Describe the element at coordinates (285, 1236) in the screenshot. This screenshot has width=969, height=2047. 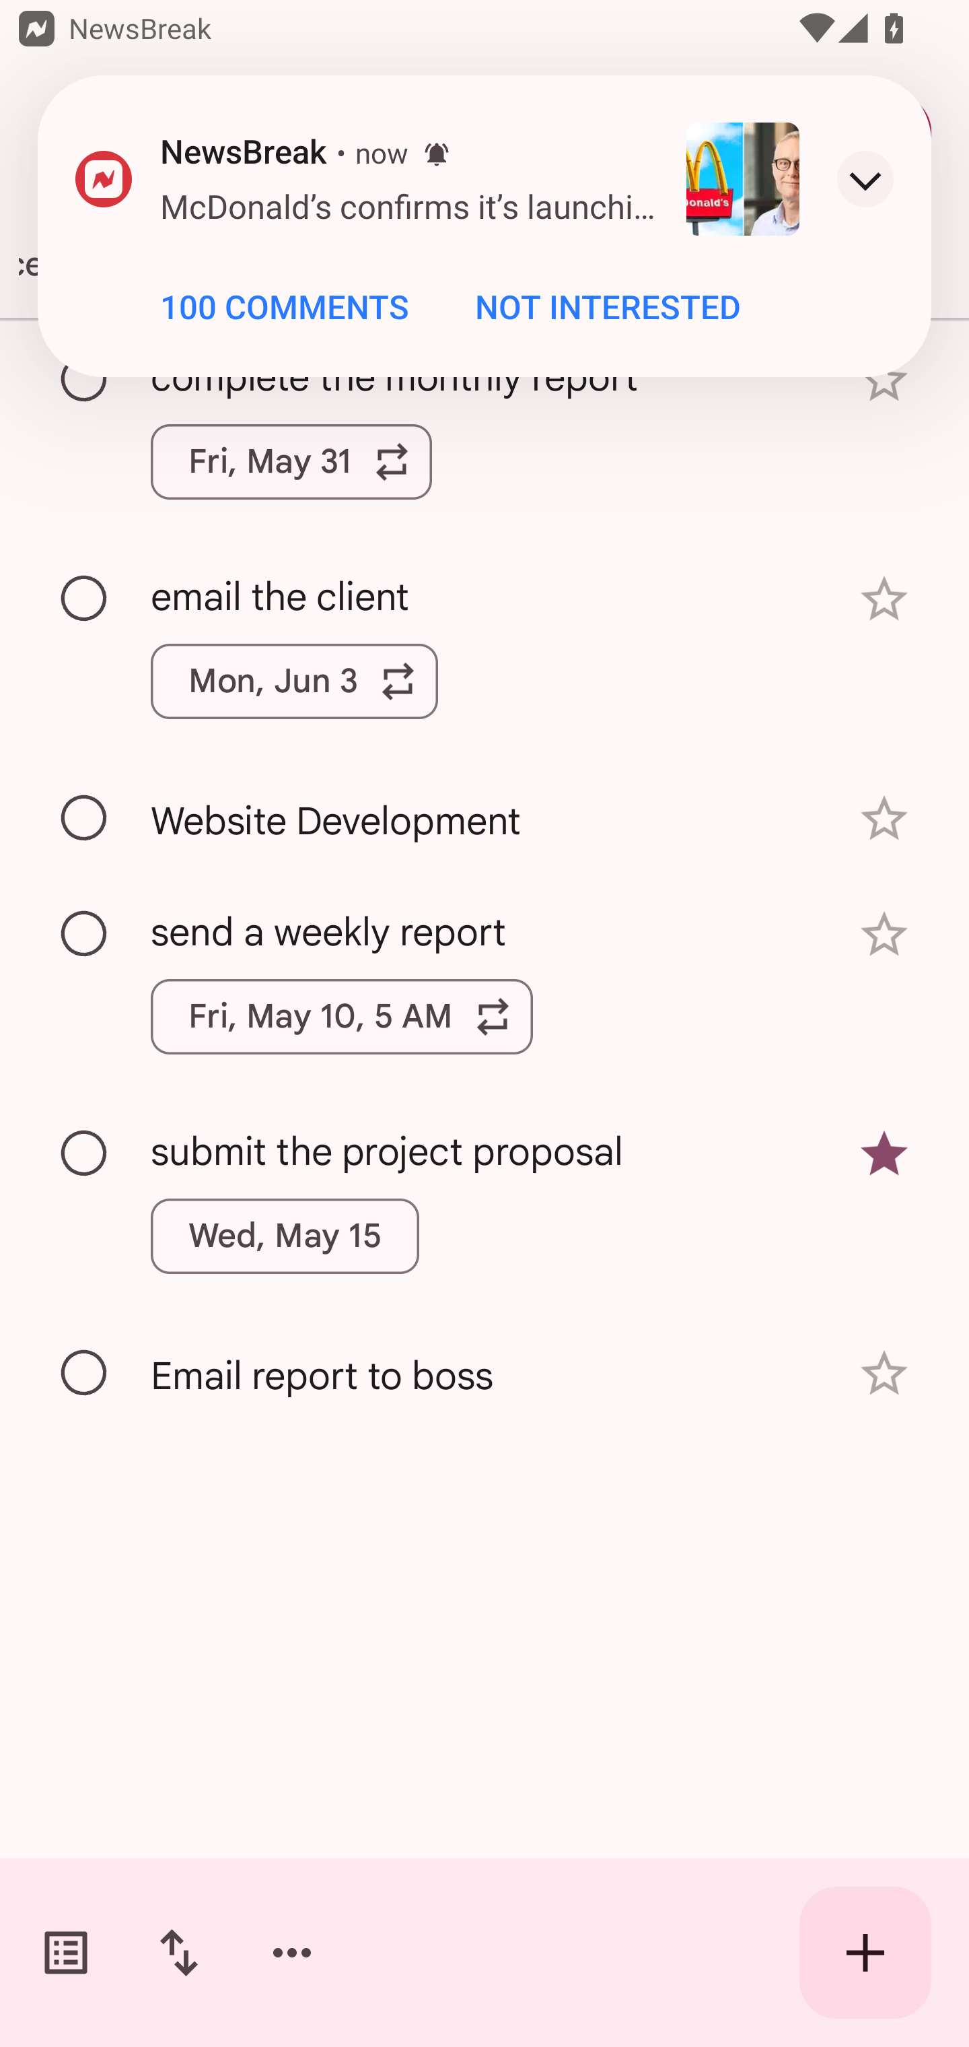
I see `Wed, May 15` at that location.